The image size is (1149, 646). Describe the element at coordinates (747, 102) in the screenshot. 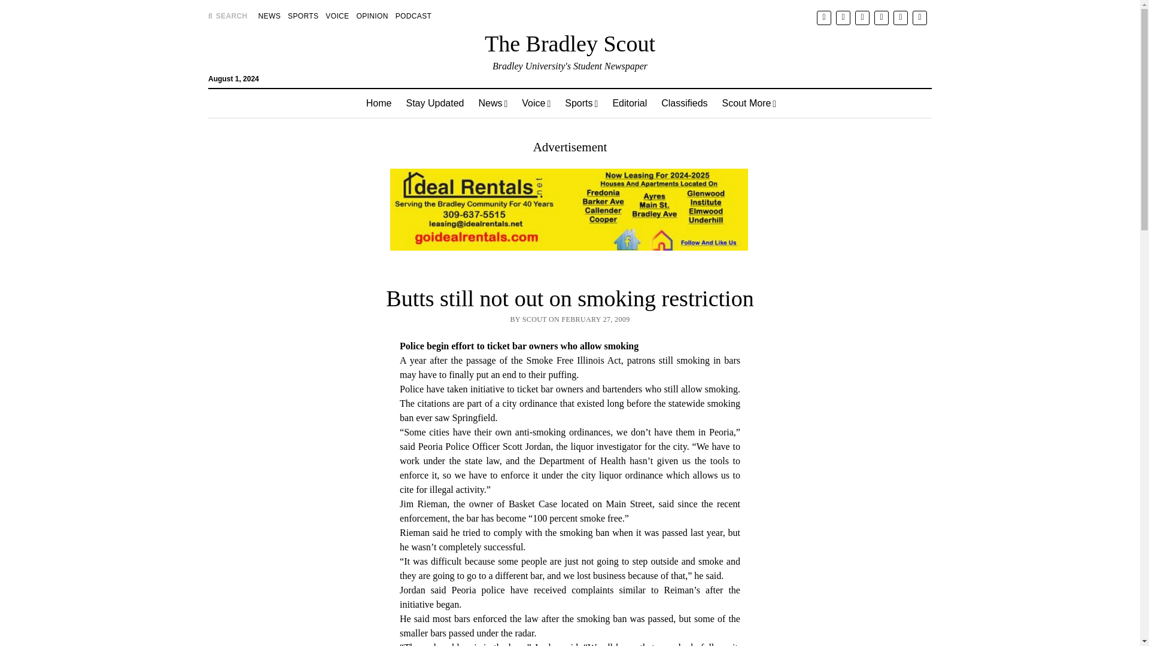

I see `Search` at that location.